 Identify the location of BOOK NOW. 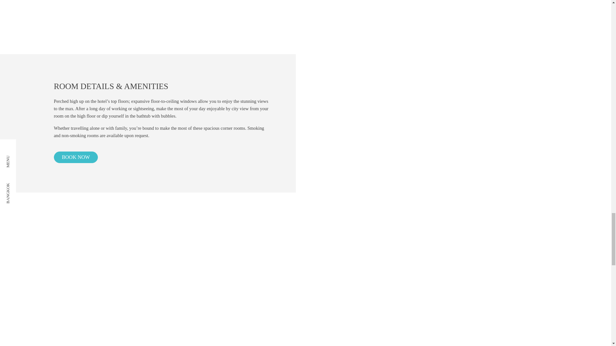
(76, 157).